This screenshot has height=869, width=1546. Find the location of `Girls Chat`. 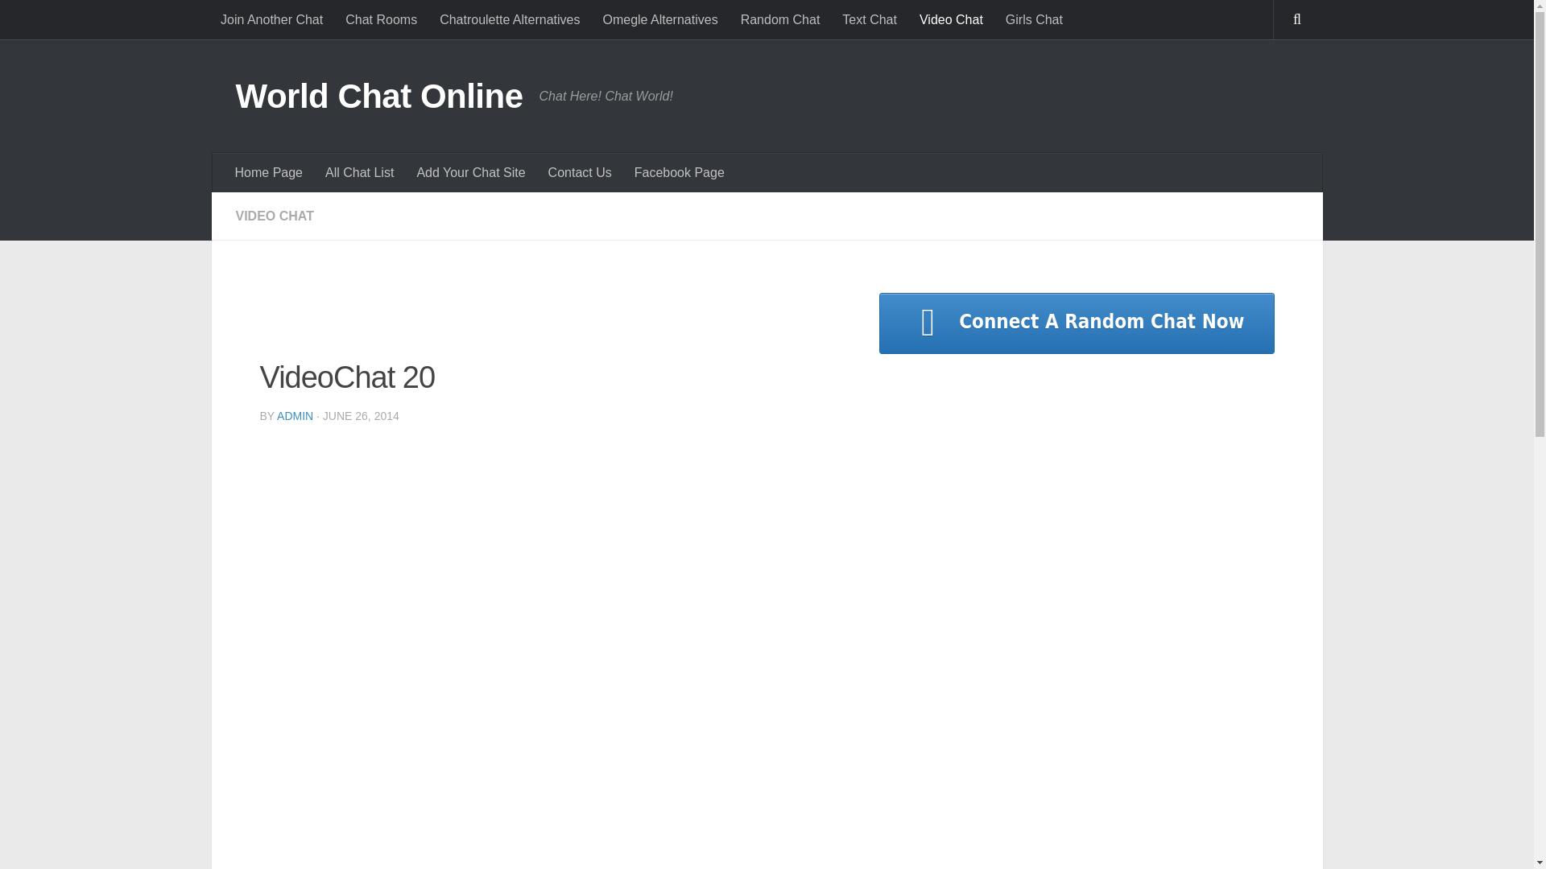

Girls Chat is located at coordinates (1034, 19).